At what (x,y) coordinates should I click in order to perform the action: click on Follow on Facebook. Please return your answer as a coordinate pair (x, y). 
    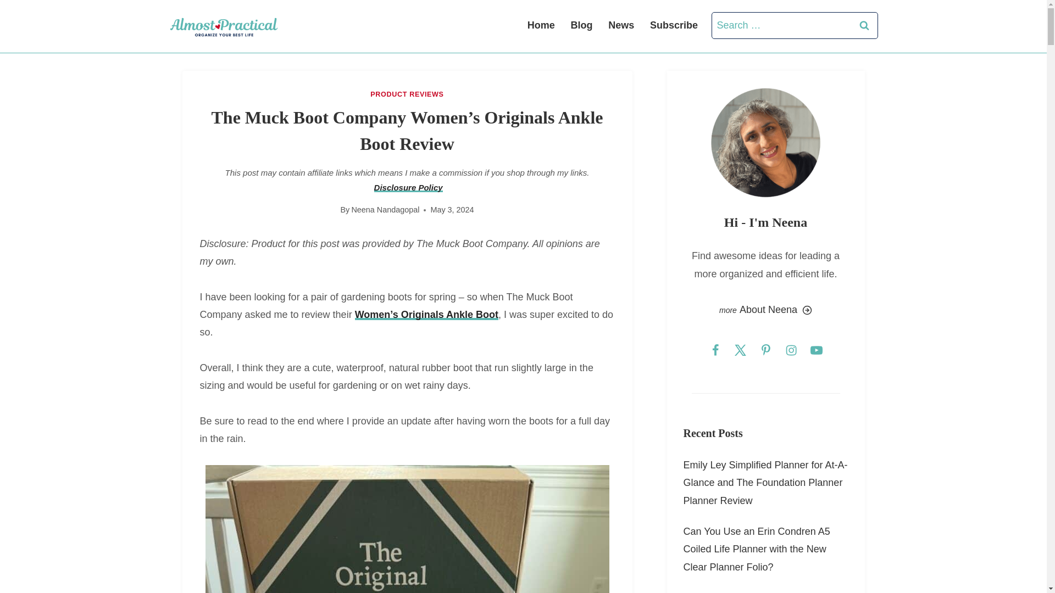
    Looking at the image, I should click on (715, 349).